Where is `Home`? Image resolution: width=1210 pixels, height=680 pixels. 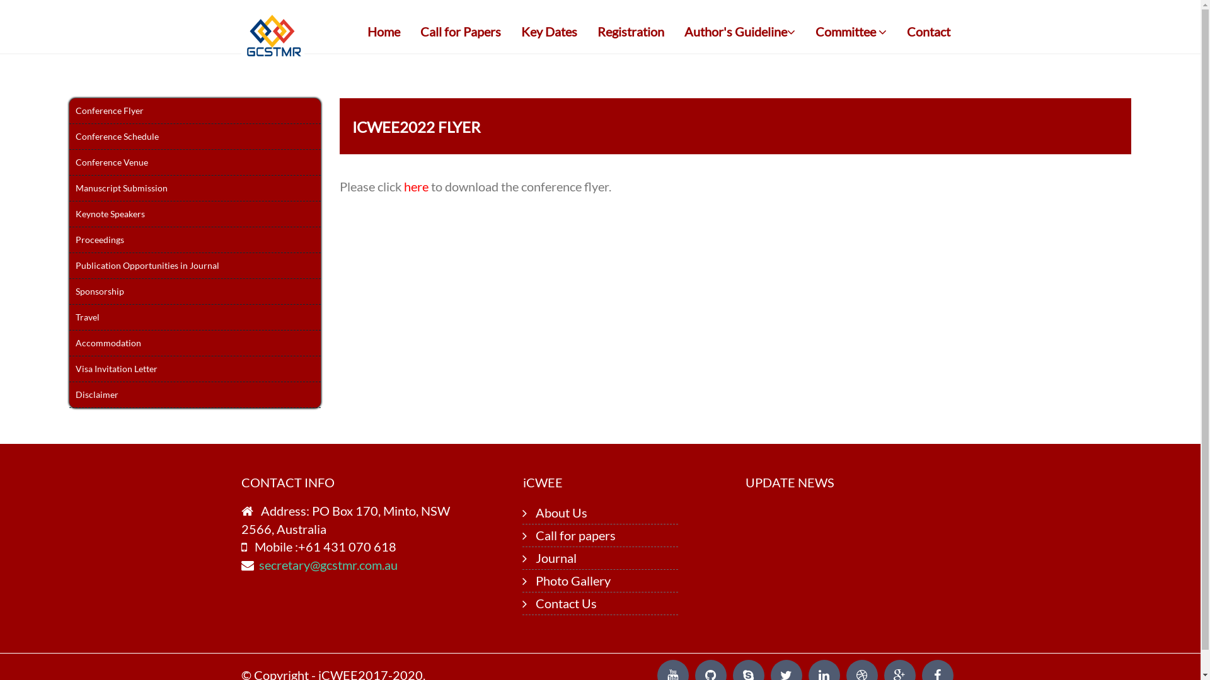
Home is located at coordinates (384, 31).